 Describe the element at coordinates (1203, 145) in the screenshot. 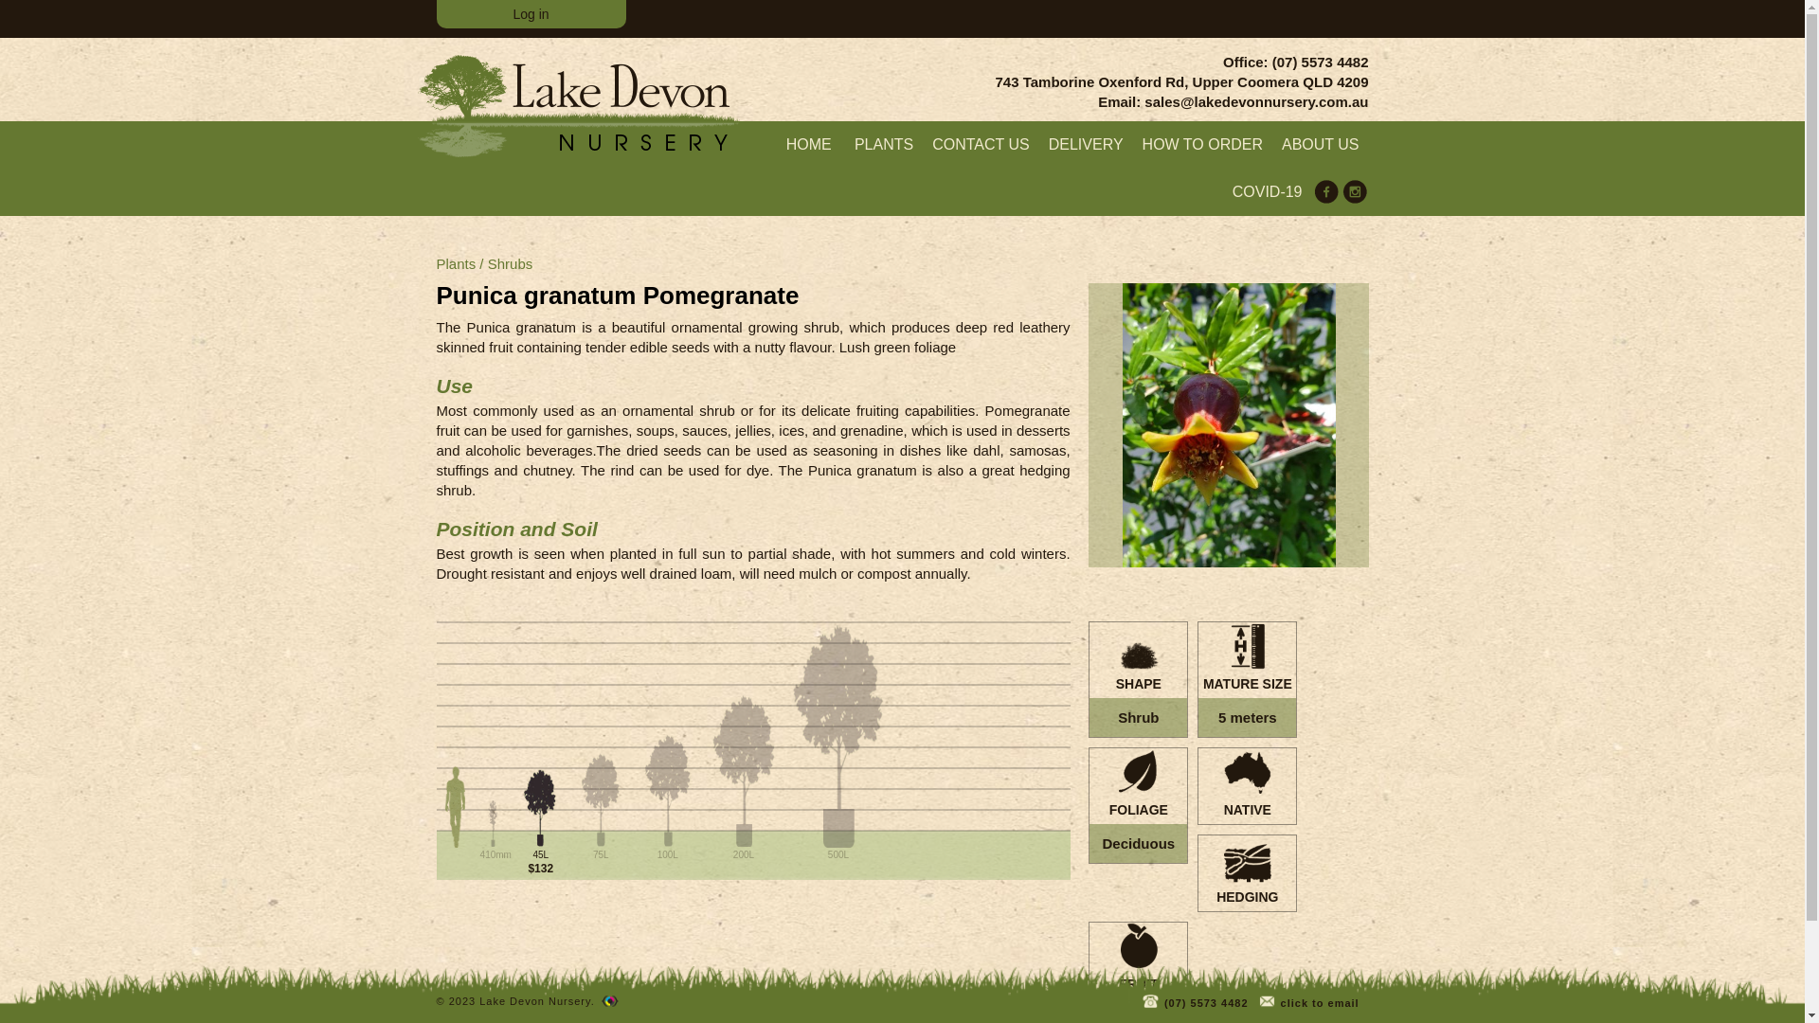

I see `HOW TO ORDER` at that location.